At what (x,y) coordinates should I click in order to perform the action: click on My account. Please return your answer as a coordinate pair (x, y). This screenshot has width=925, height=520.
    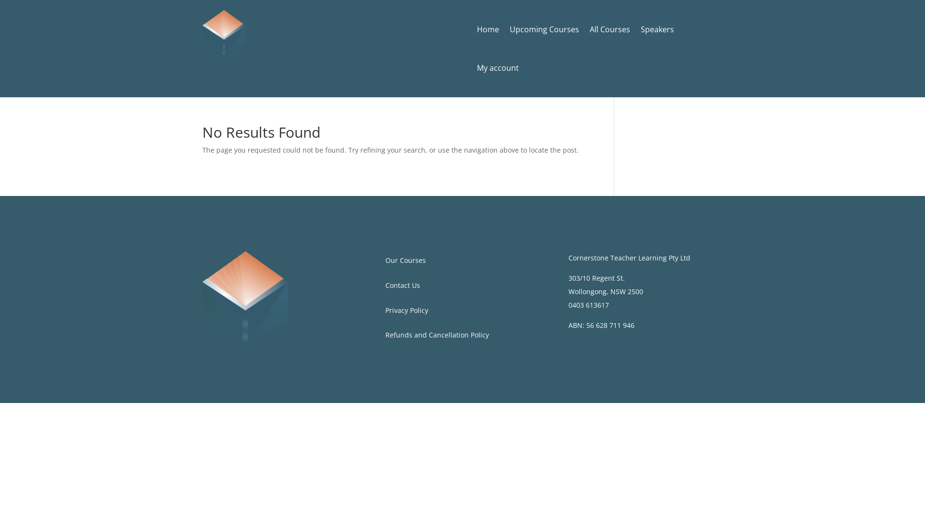
    Looking at the image, I should click on (498, 70).